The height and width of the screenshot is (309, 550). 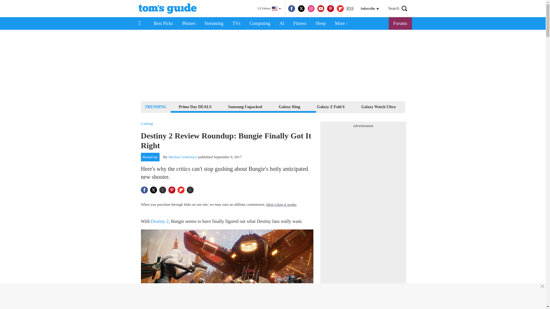 What do you see at coordinates (320, 23) in the screenshot?
I see `Sleep` at bounding box center [320, 23].